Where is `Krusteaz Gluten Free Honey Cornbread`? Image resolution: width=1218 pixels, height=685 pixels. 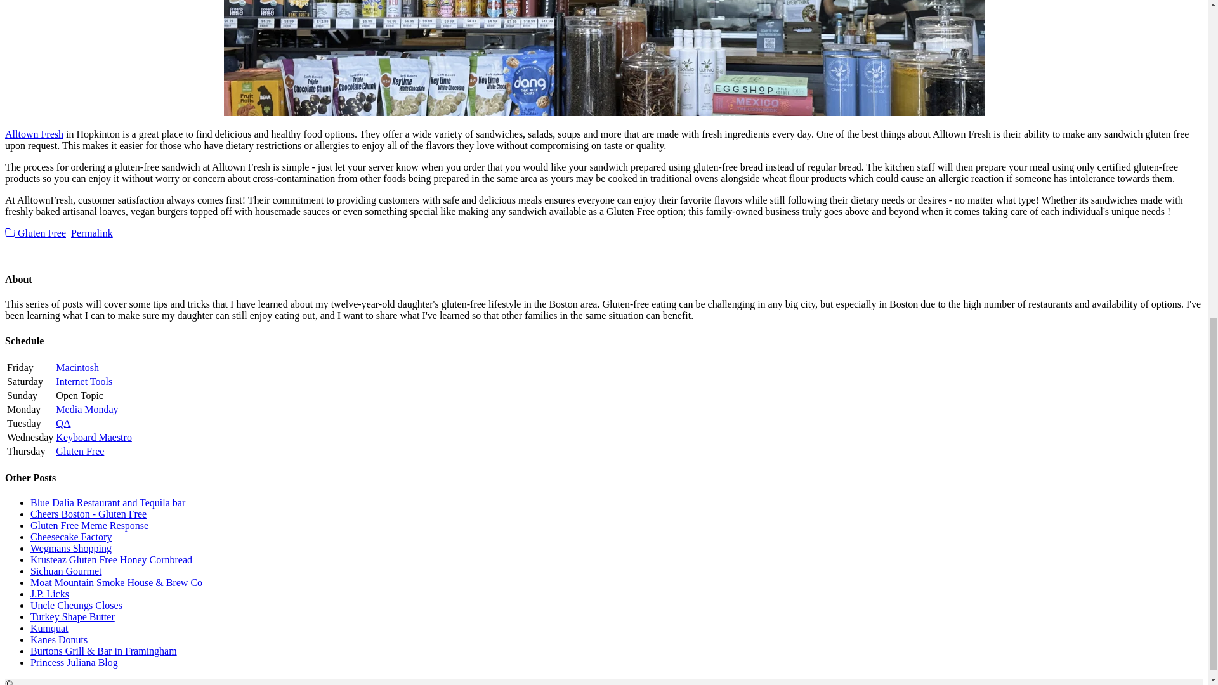 Krusteaz Gluten Free Honey Cornbread is located at coordinates (112, 559).